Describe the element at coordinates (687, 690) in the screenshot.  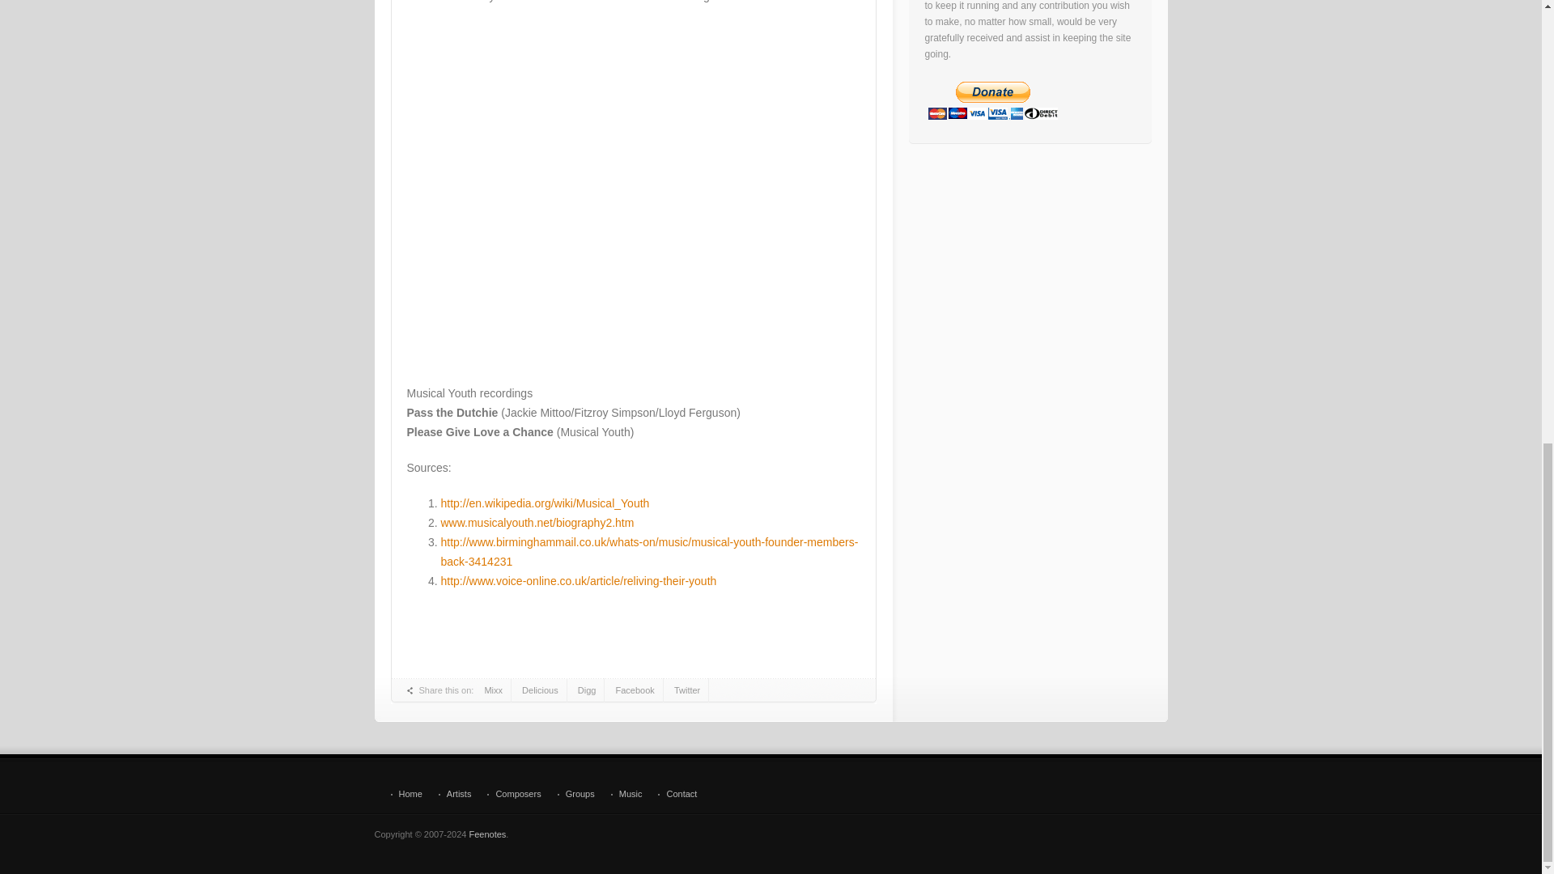
I see `Twitter` at that location.